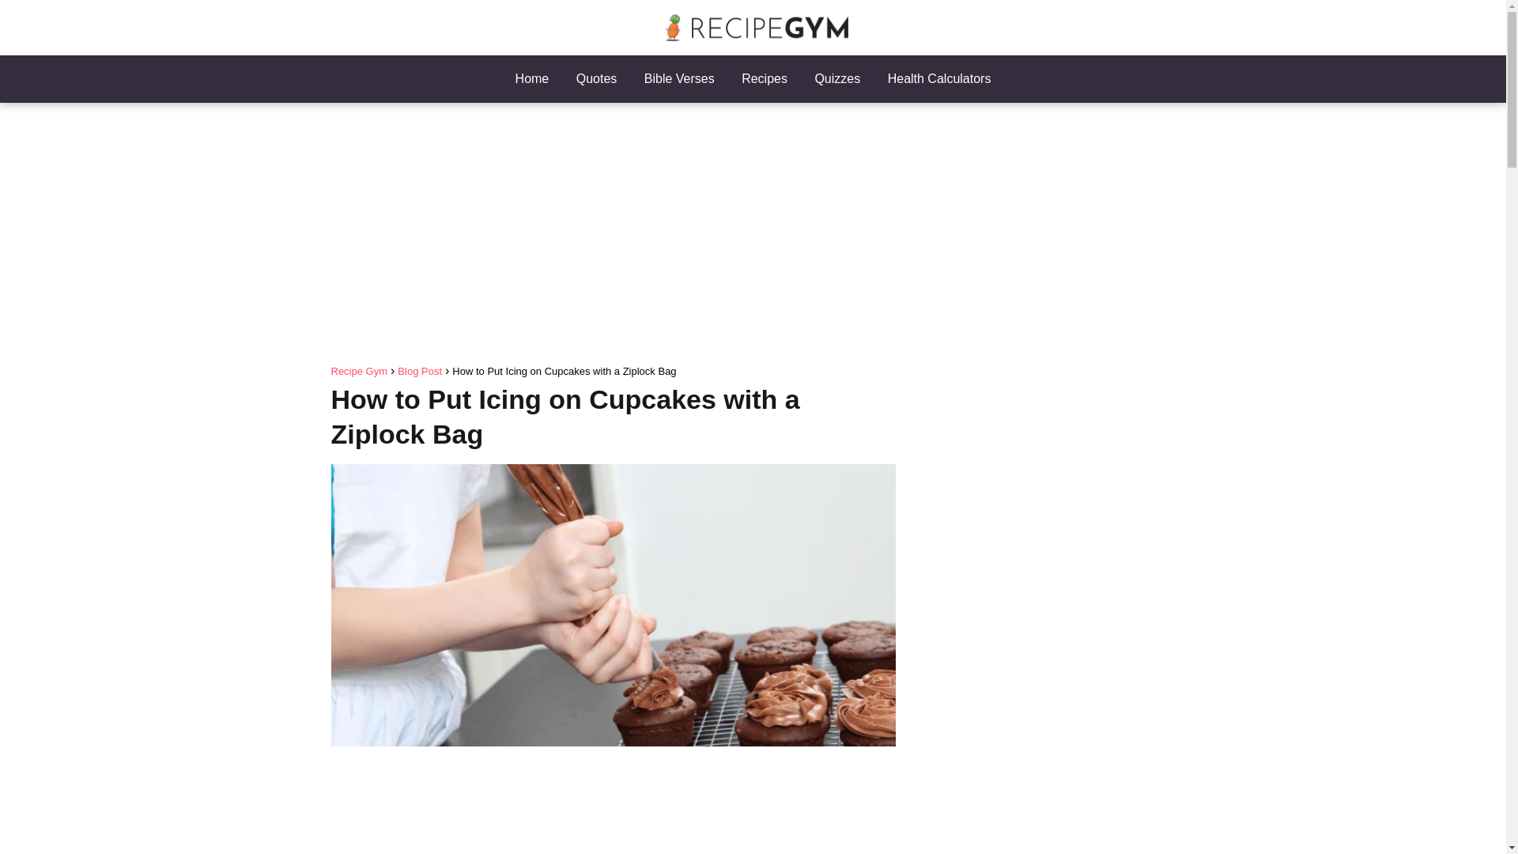 This screenshot has height=854, width=1518. Describe the element at coordinates (419, 372) in the screenshot. I see `Blog Post` at that location.